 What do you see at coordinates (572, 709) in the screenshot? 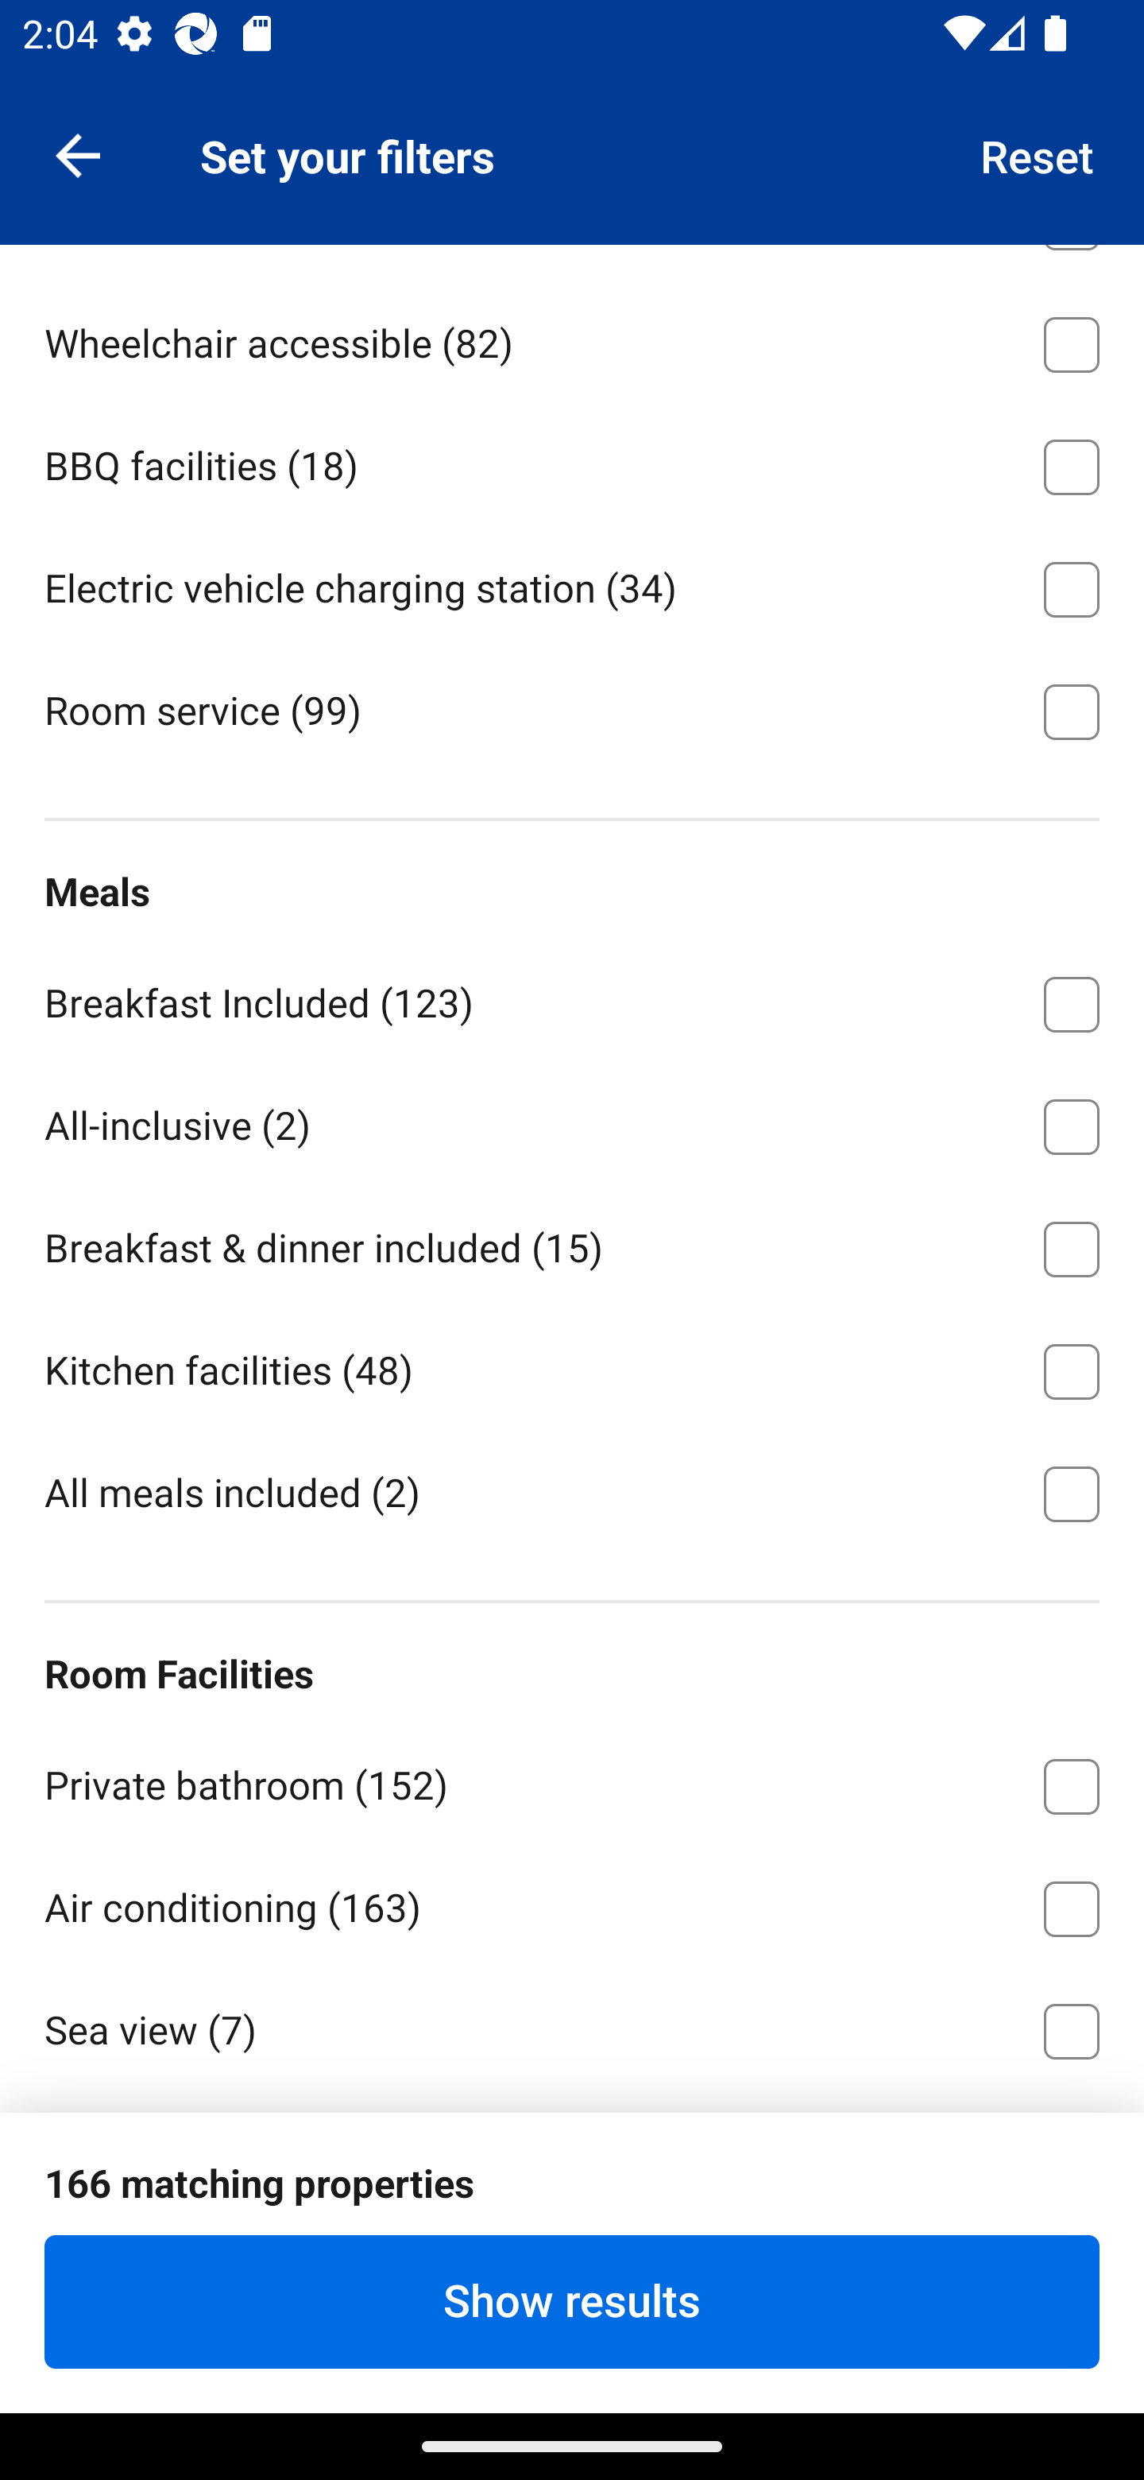
I see `Room service ⁦(99)` at bounding box center [572, 709].